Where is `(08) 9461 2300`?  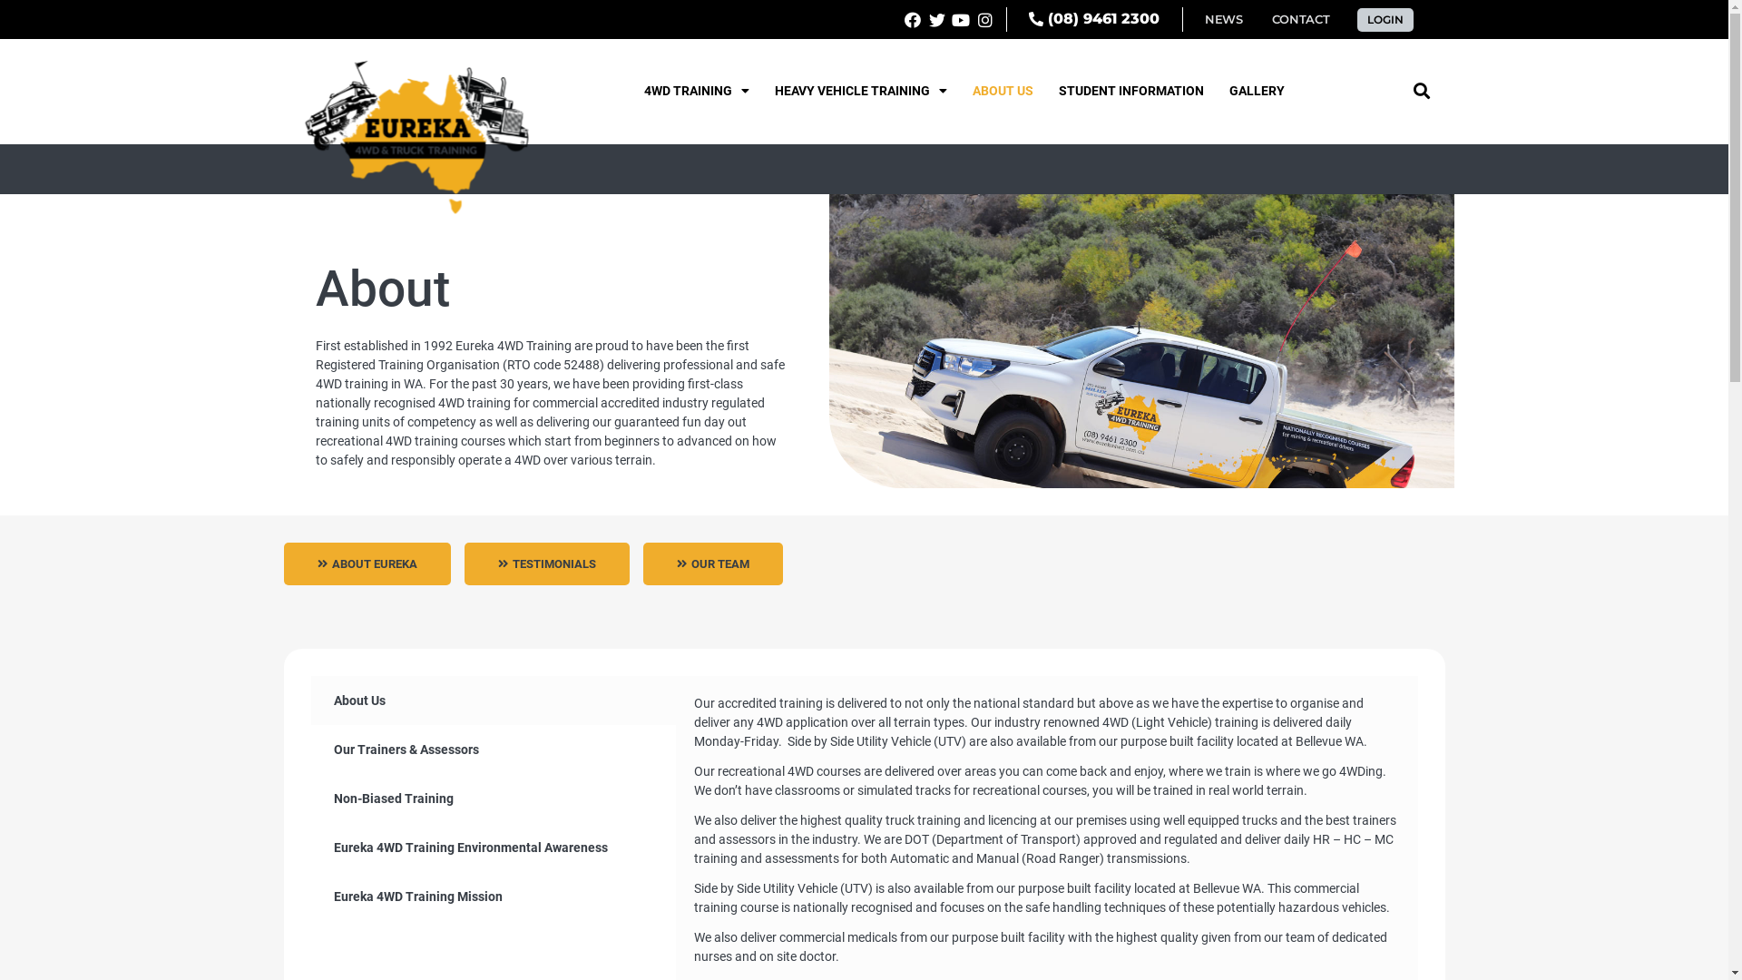 (08) 9461 2300 is located at coordinates (1094, 20).